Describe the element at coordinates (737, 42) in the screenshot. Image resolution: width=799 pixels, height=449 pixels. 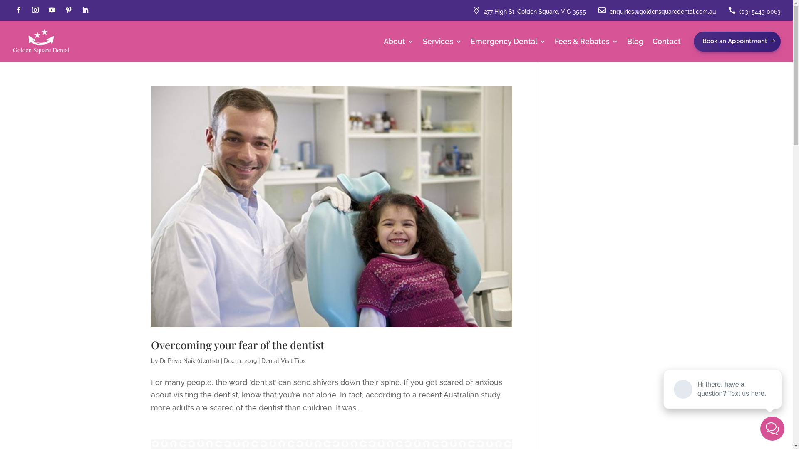
I see `Book an Appointment` at that location.